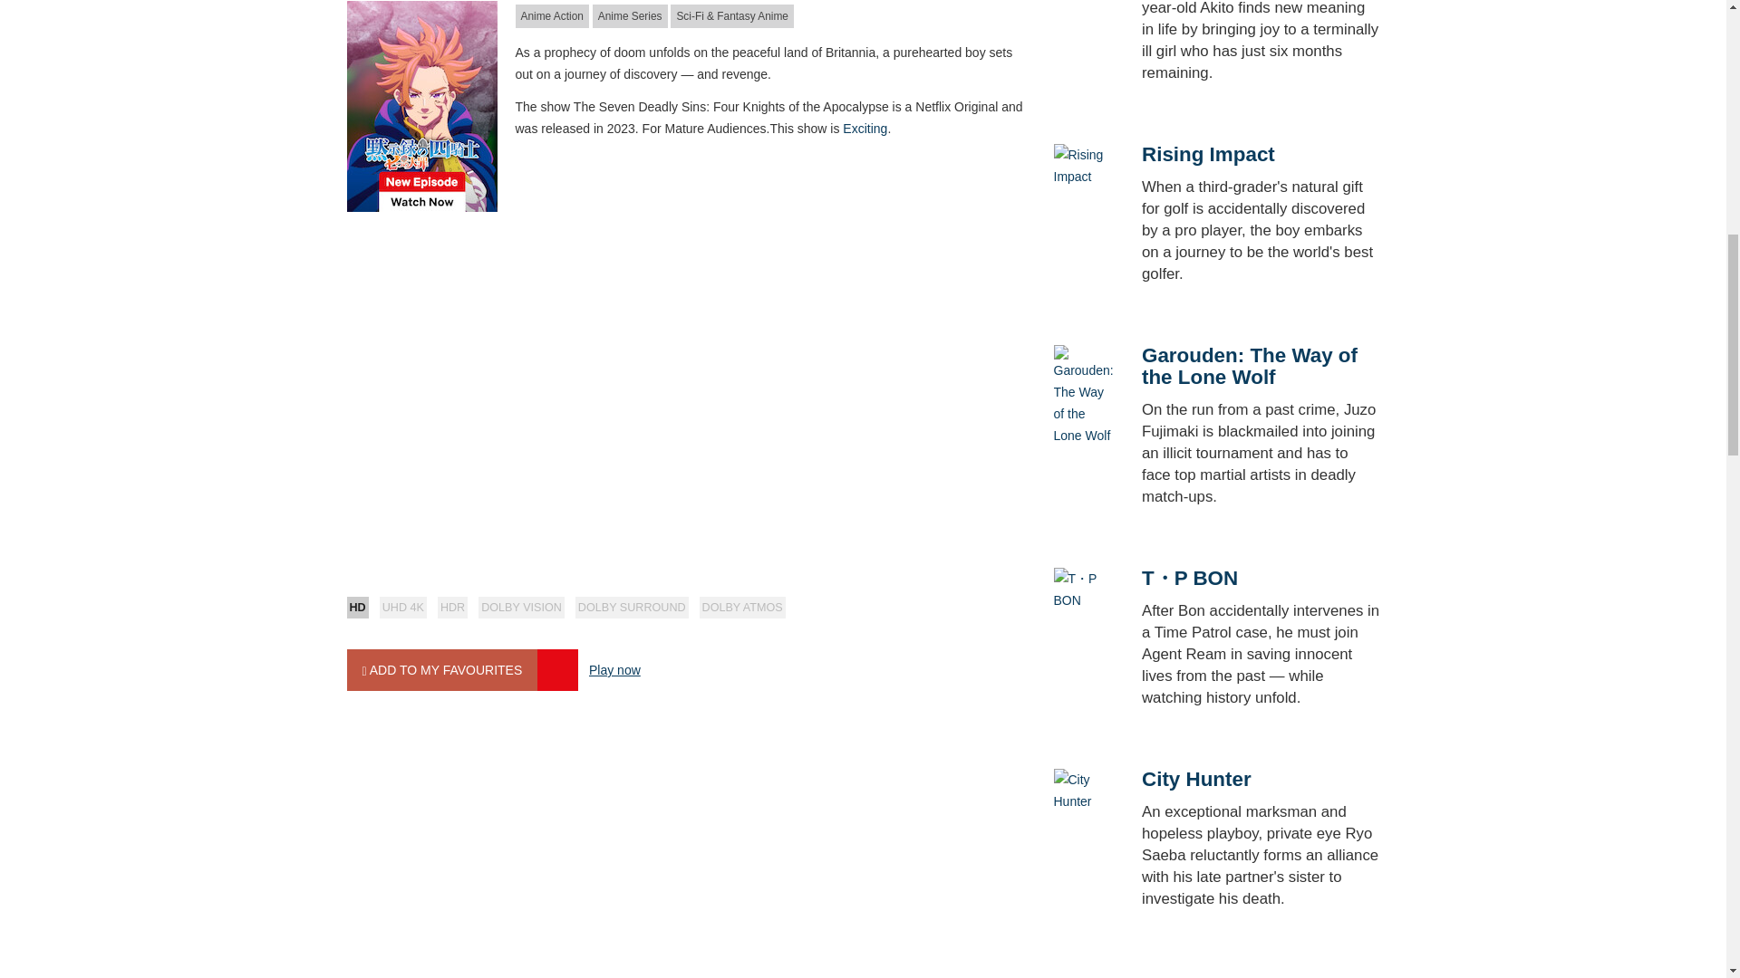  Describe the element at coordinates (1082, 394) in the screenshot. I see `Garouden: The Way of the Lone Wolf` at that location.